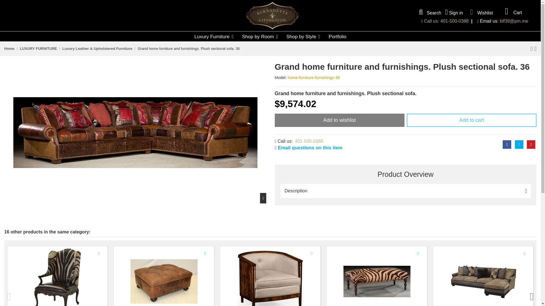 Image resolution: width=545 pixels, height=306 pixels. I want to click on Call us: 401-500-0388, so click(446, 21).